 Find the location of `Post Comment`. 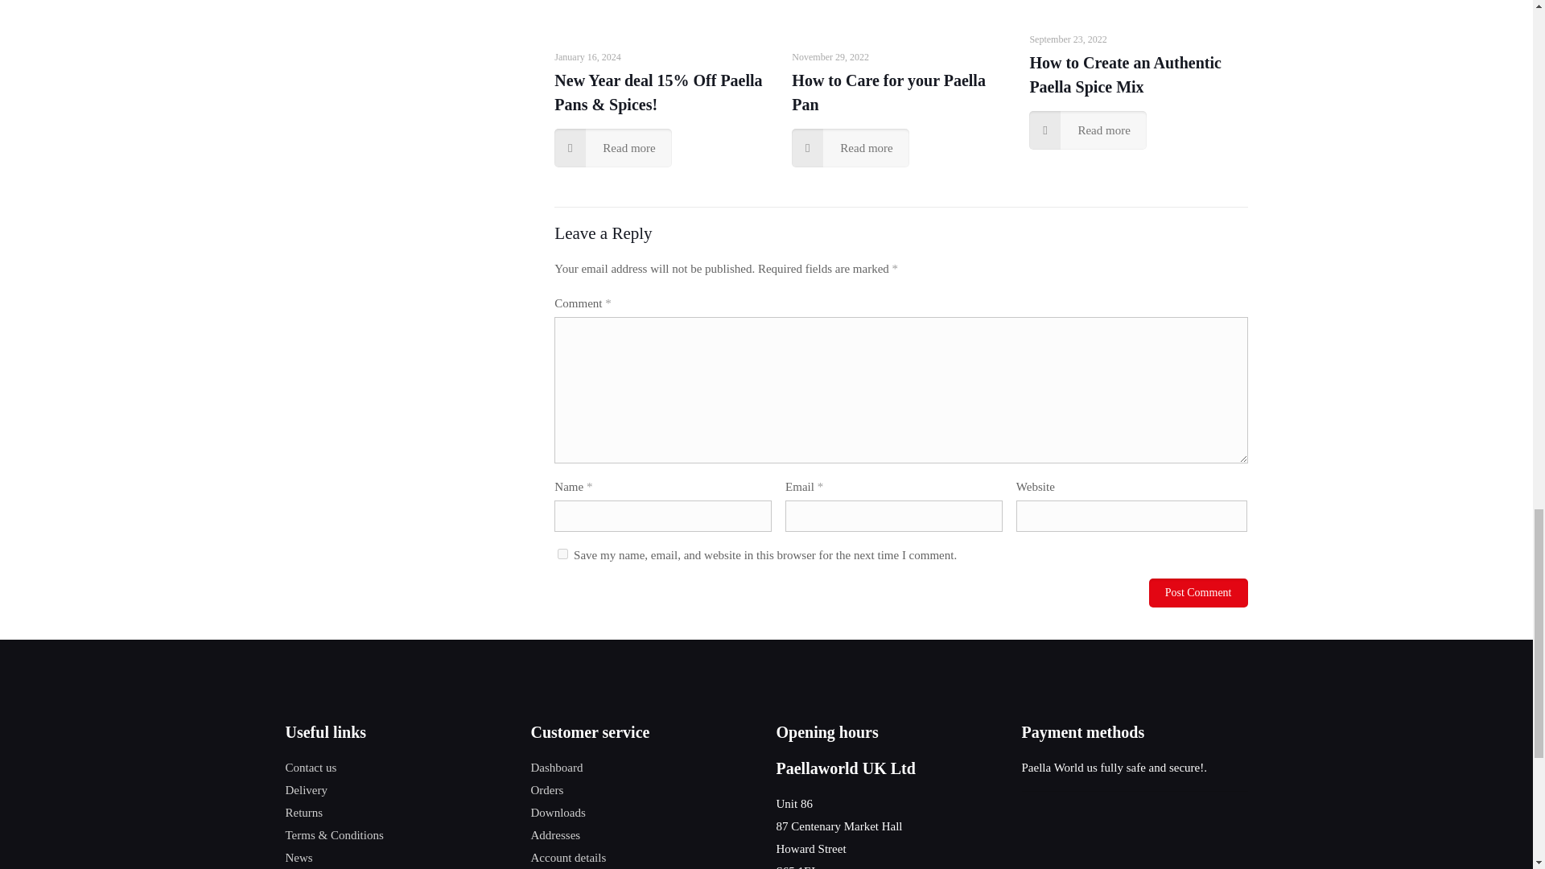

Post Comment is located at coordinates (1199, 592).